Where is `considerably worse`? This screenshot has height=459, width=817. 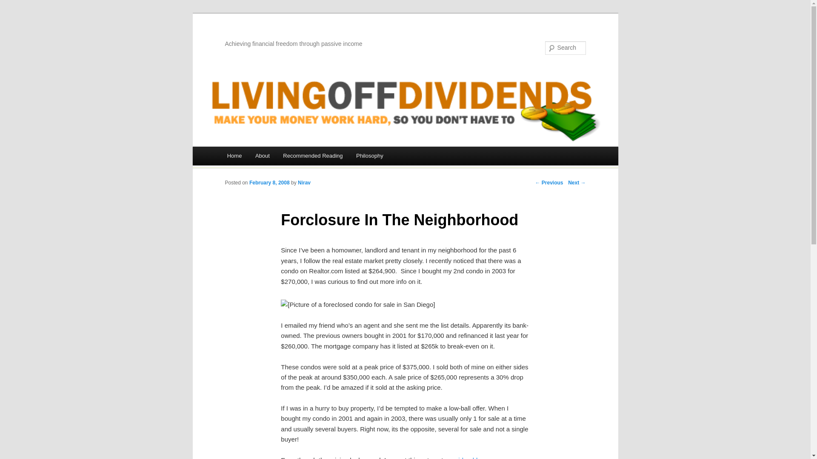 considerably worse is located at coordinates (472, 457).